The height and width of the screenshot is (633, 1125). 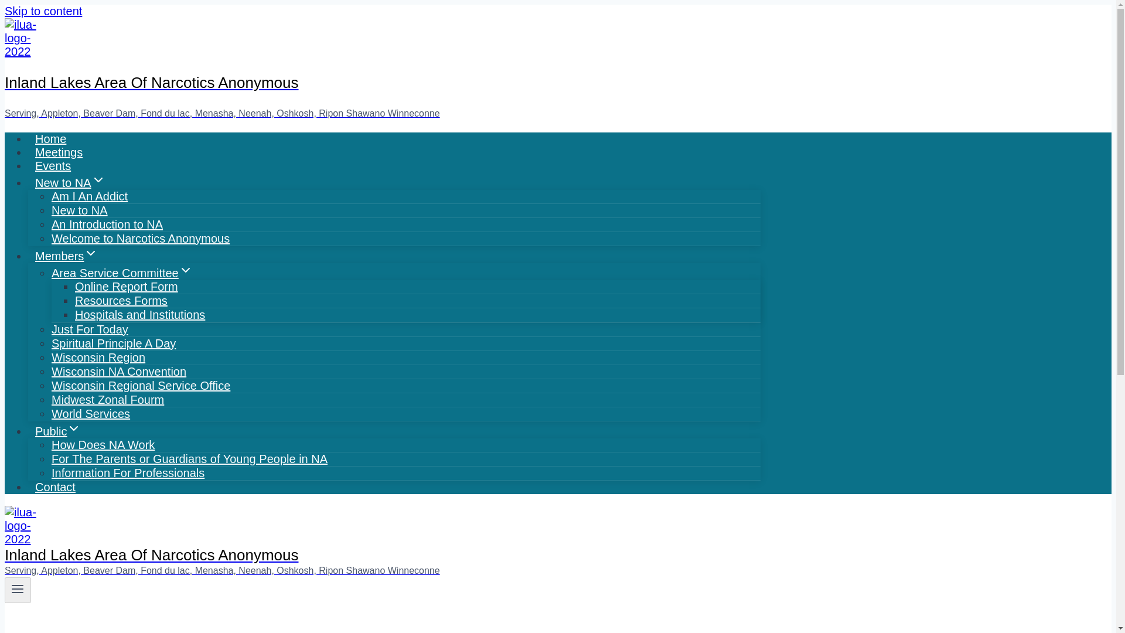 I want to click on Wisconsin NA Convention, so click(x=119, y=372).